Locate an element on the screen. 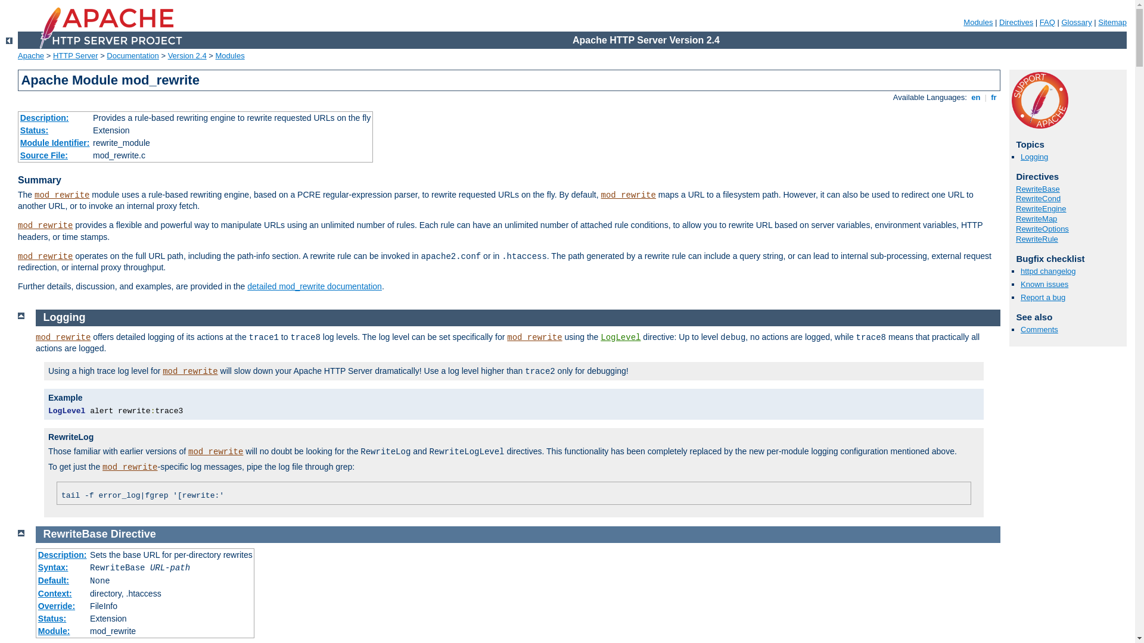 This screenshot has width=1144, height=643. mod_rewrite is located at coordinates (45, 257).